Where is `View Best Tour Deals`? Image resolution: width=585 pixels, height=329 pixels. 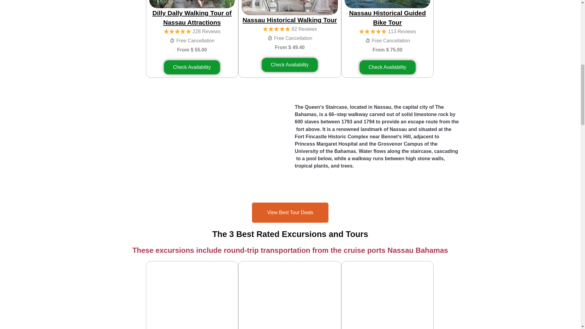 View Best Tour Deals is located at coordinates (290, 213).